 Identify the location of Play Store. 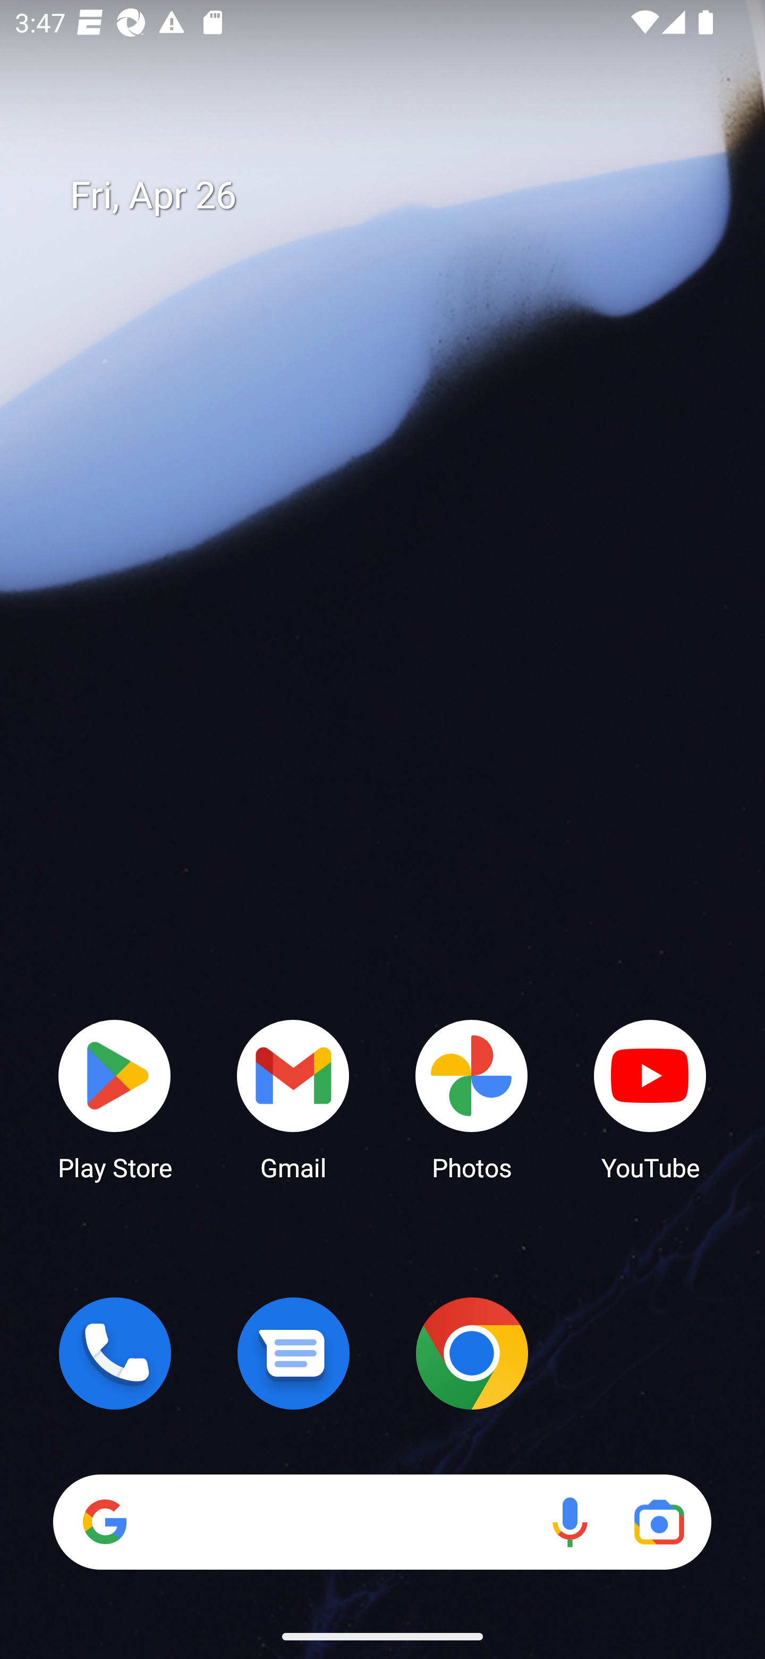
(115, 1099).